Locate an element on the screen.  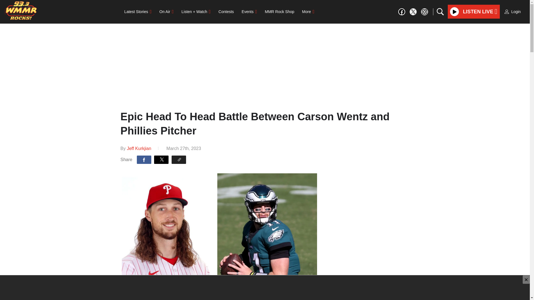
Close AdCheckmark indicating ad close is located at coordinates (526, 279).